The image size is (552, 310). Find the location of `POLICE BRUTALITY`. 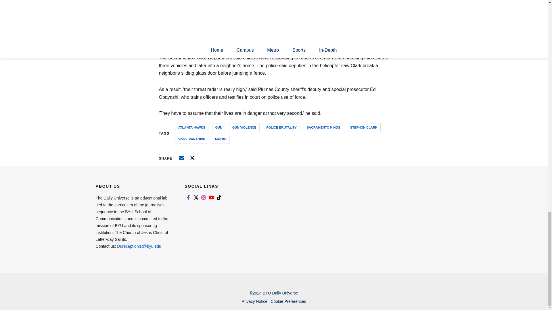

POLICE BRUTALITY is located at coordinates (281, 127).